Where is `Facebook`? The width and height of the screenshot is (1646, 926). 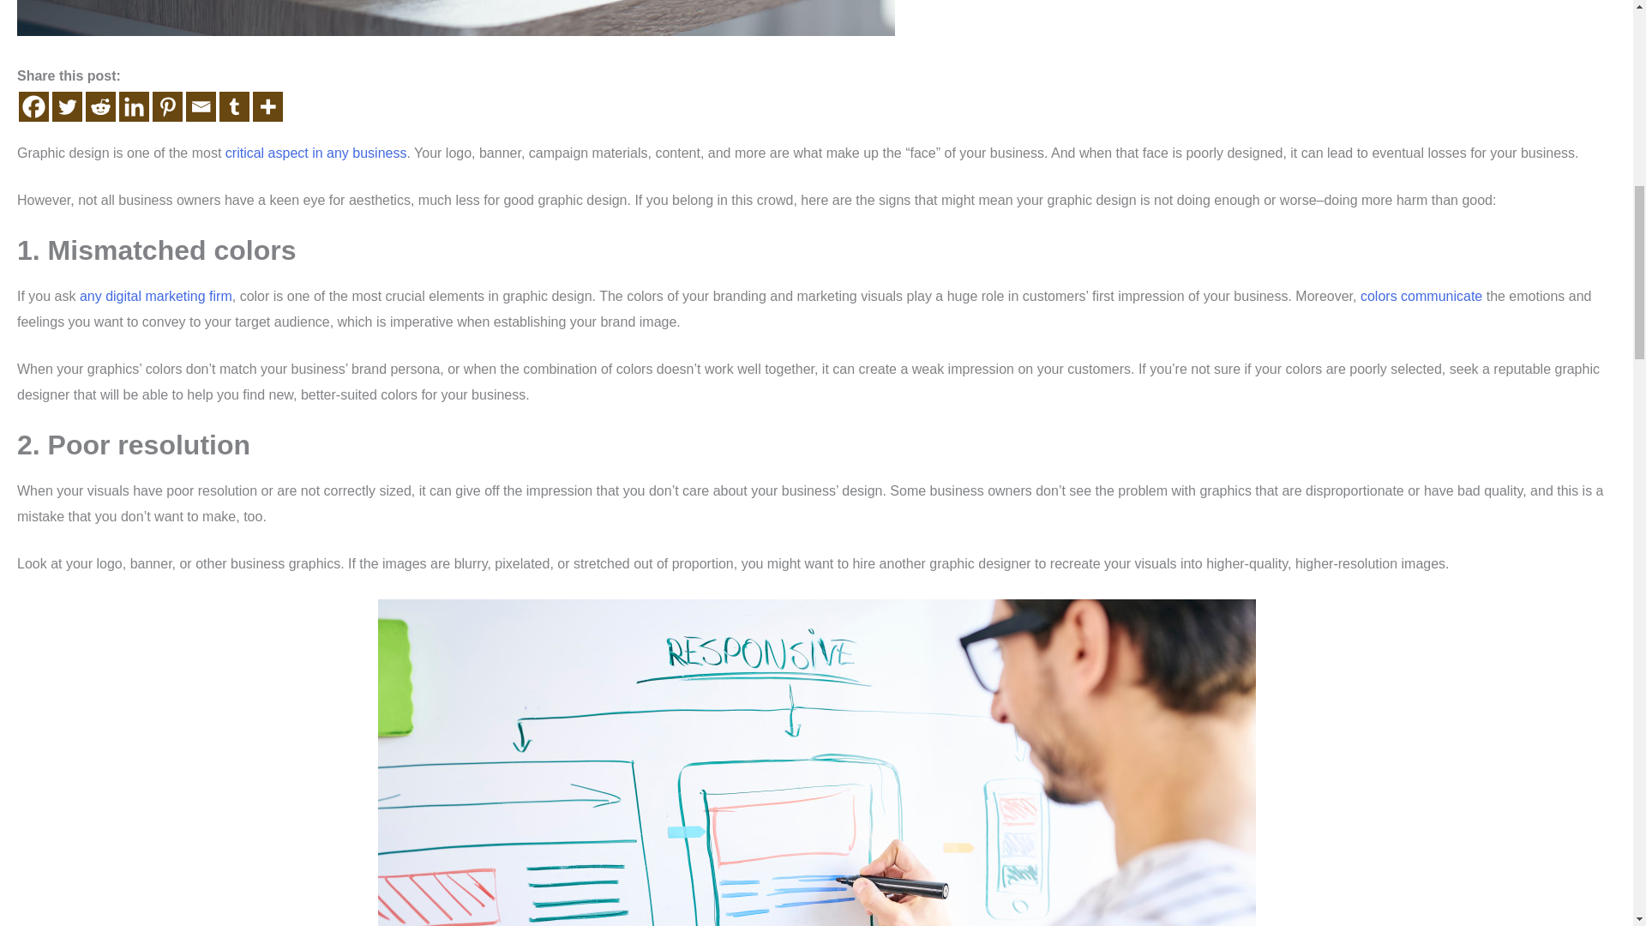 Facebook is located at coordinates (33, 106).